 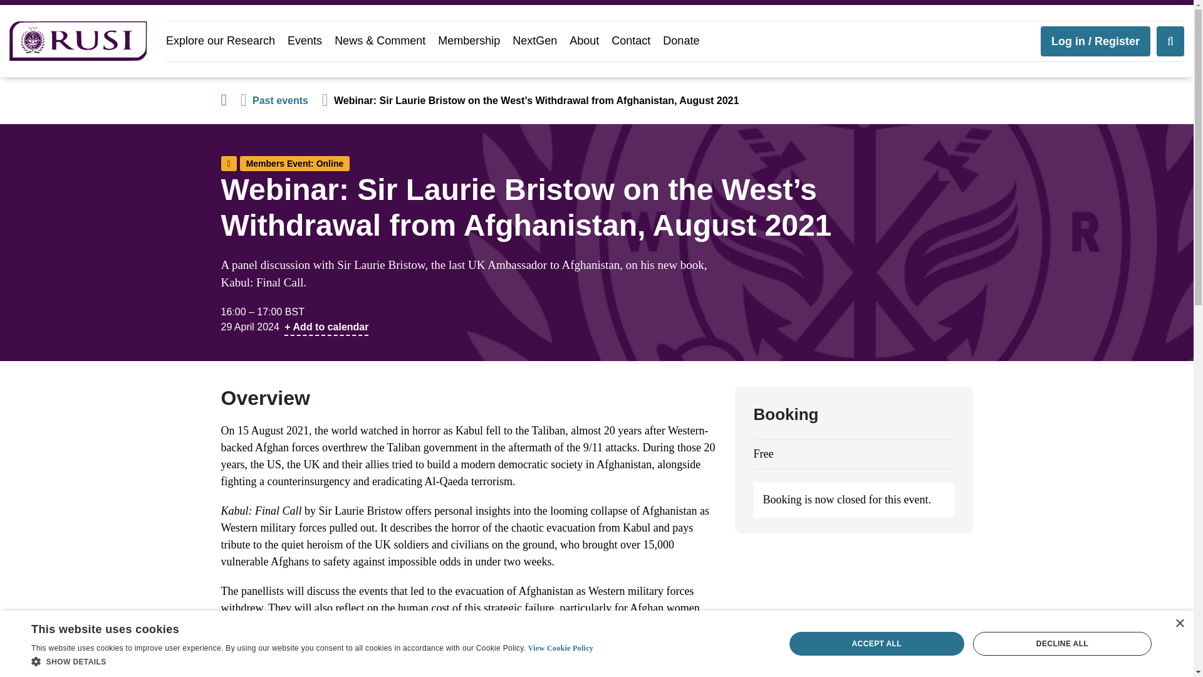 What do you see at coordinates (294, 164) in the screenshot?
I see `Members Event: Online` at bounding box center [294, 164].